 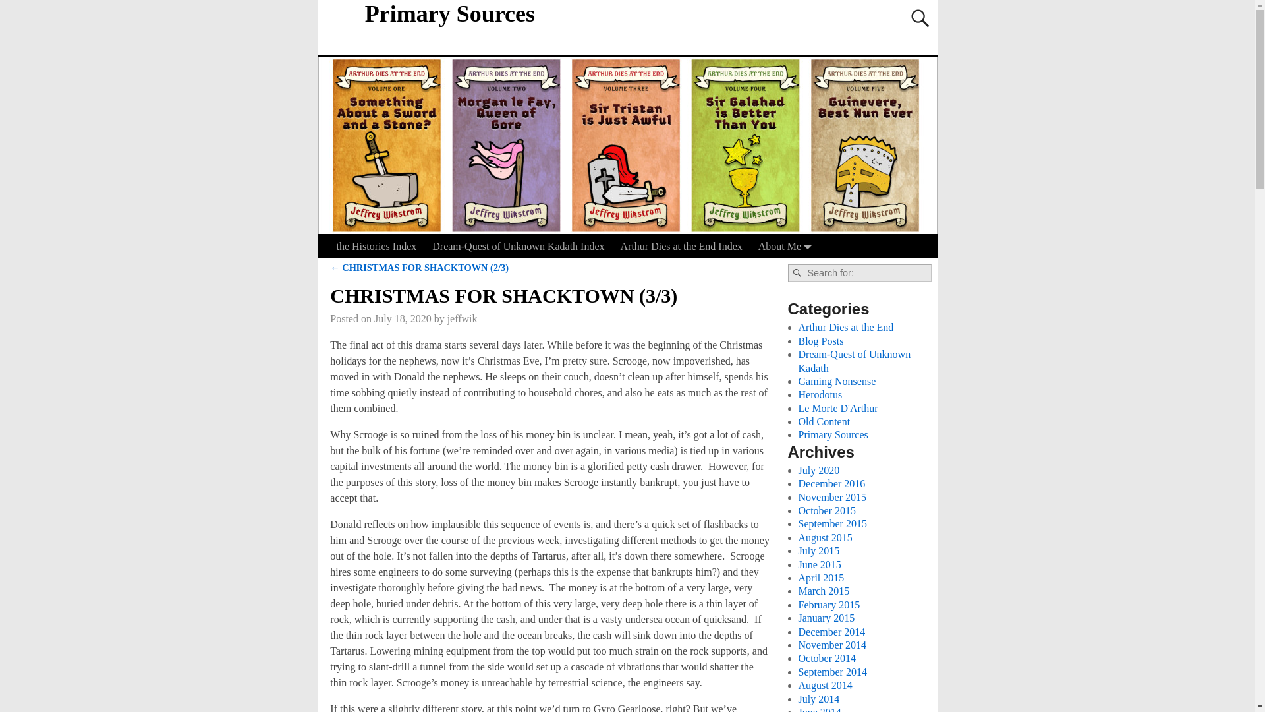 I want to click on September 2015, so click(x=832, y=523).